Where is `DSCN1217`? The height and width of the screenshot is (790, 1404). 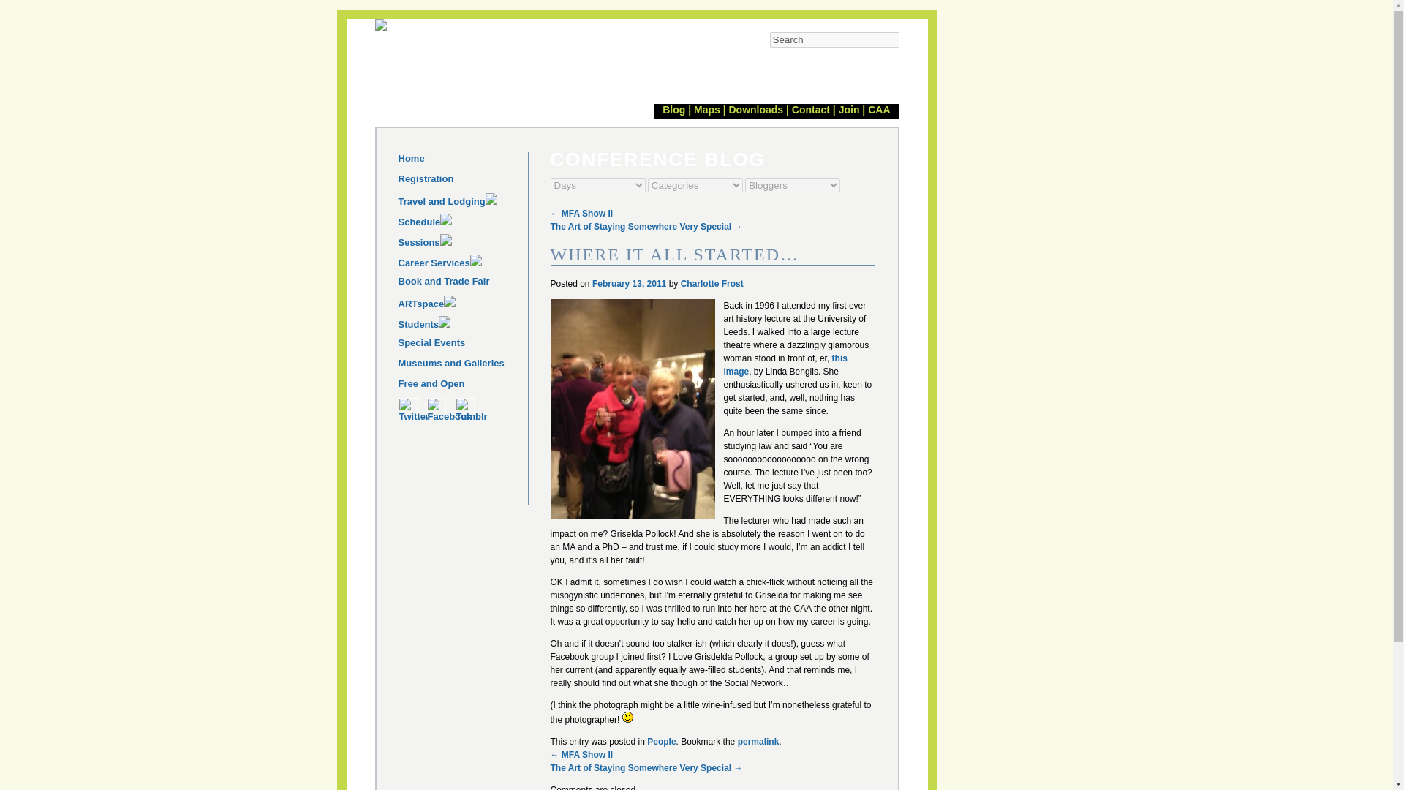
DSCN1217 is located at coordinates (632, 408).